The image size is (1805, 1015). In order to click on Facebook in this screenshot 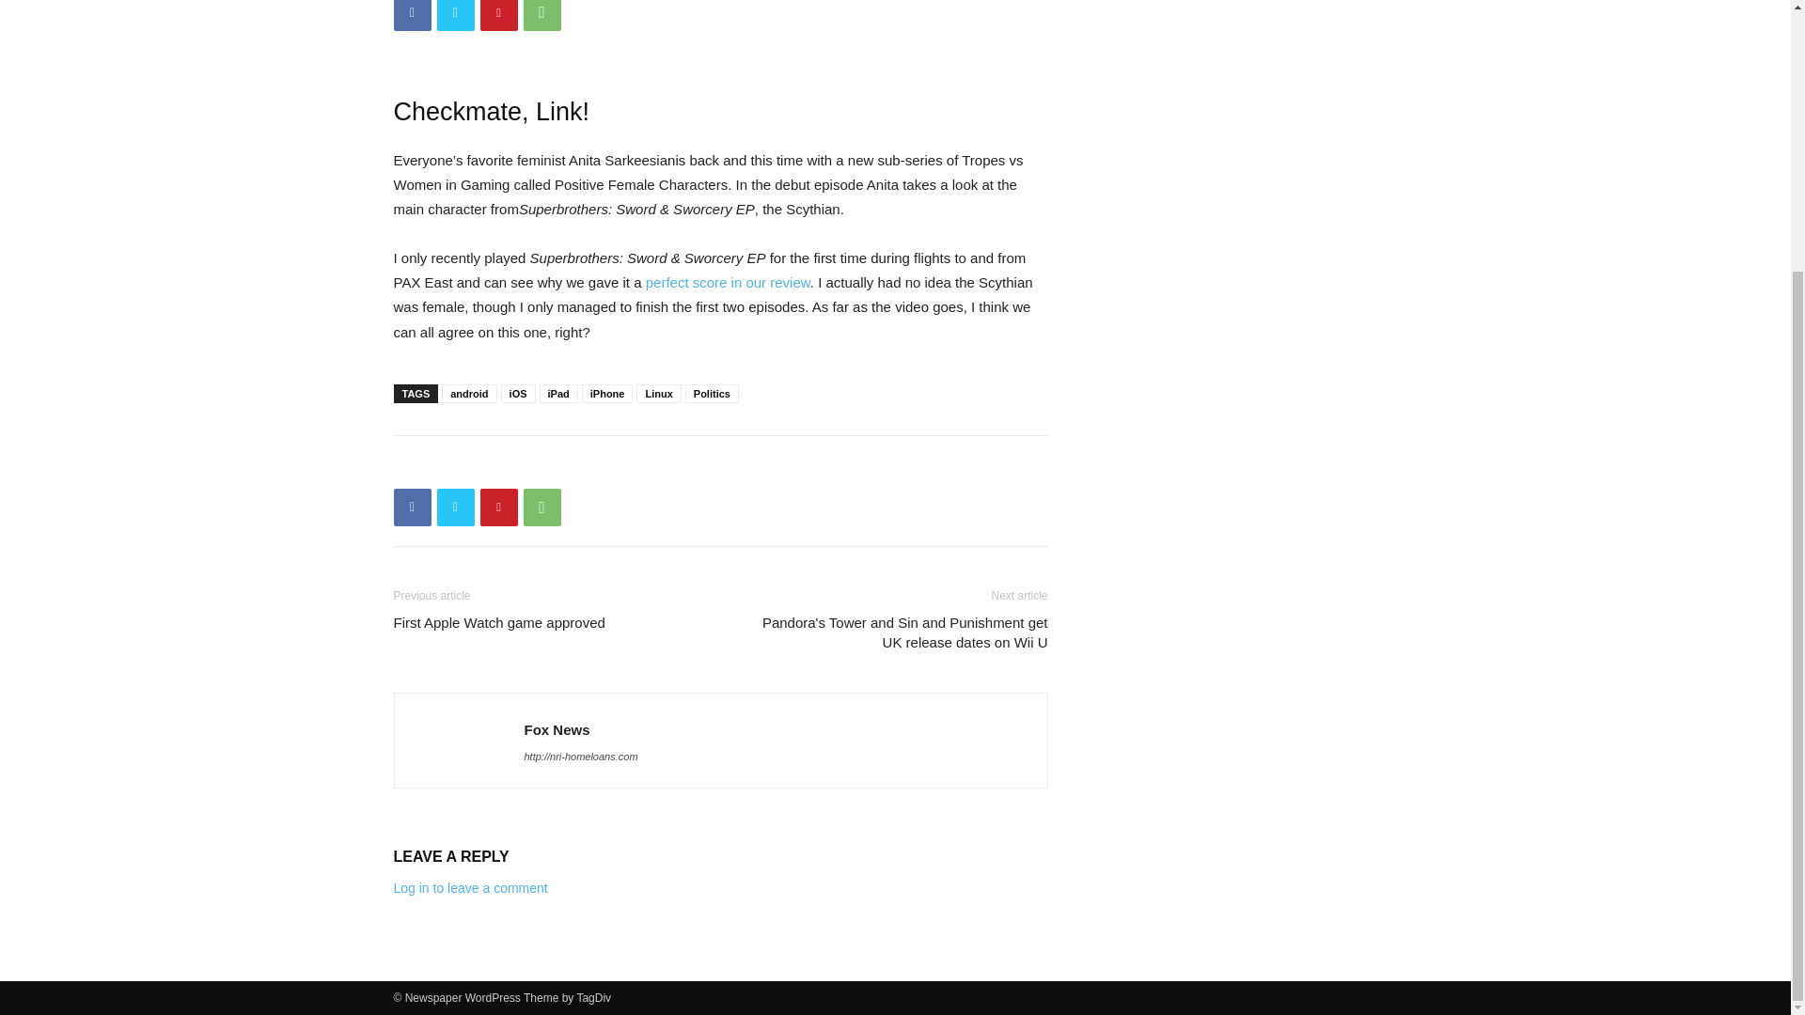, I will do `click(412, 507)`.